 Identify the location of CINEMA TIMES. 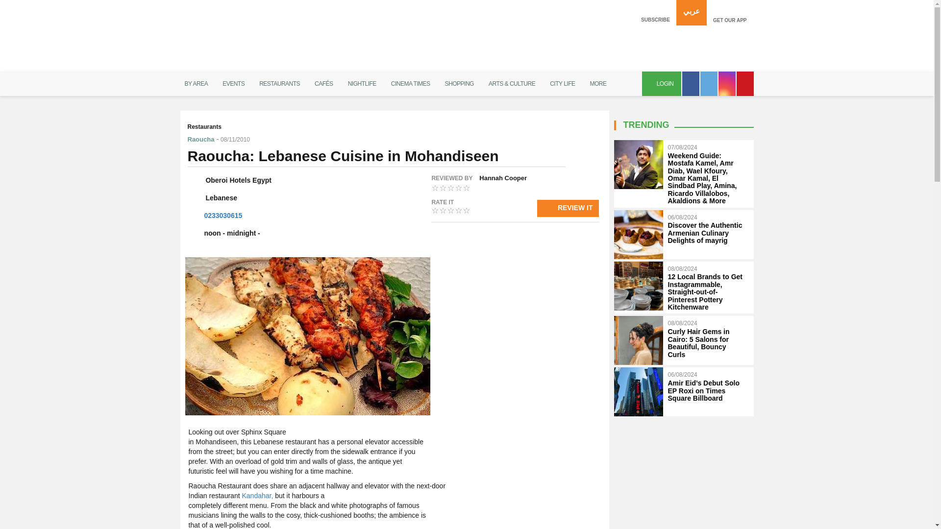
(411, 83).